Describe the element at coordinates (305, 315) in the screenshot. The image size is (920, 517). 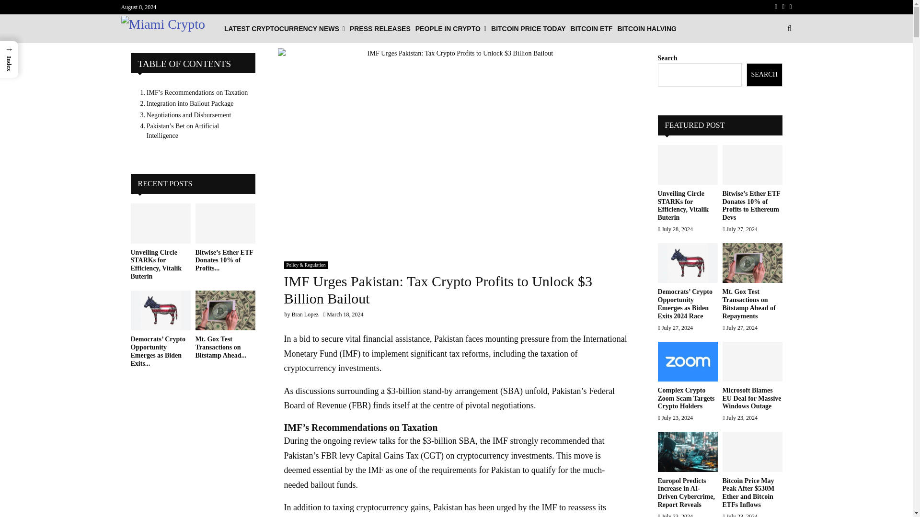
I see `Bran Lopez` at that location.